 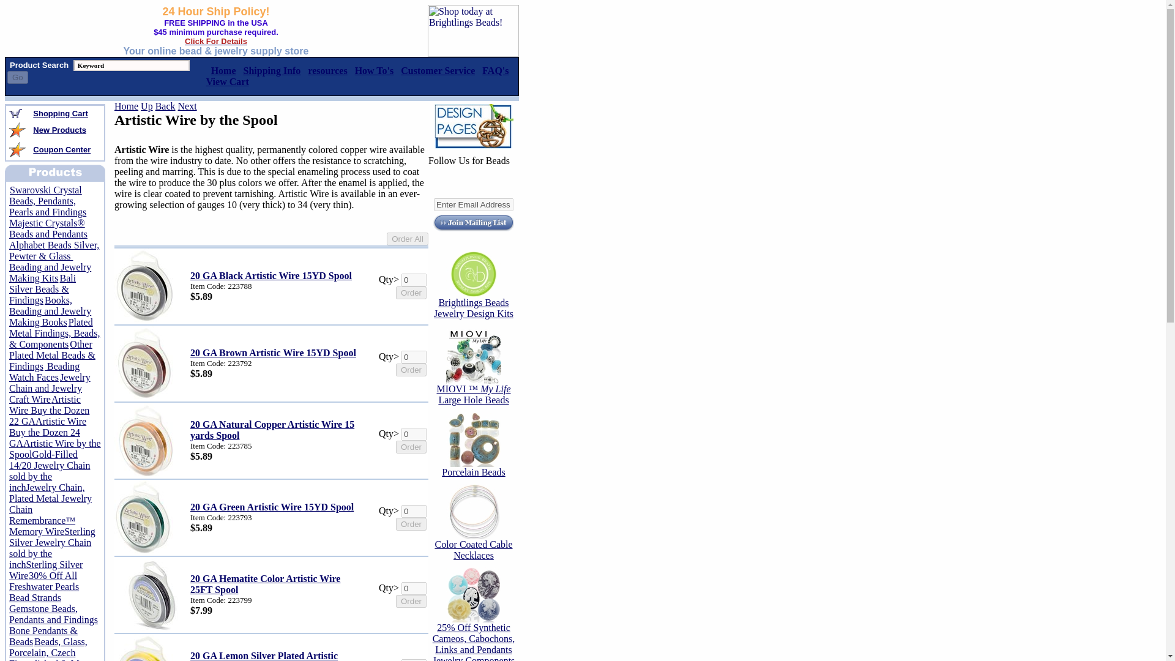 I want to click on Coupon Center, so click(x=61, y=149).